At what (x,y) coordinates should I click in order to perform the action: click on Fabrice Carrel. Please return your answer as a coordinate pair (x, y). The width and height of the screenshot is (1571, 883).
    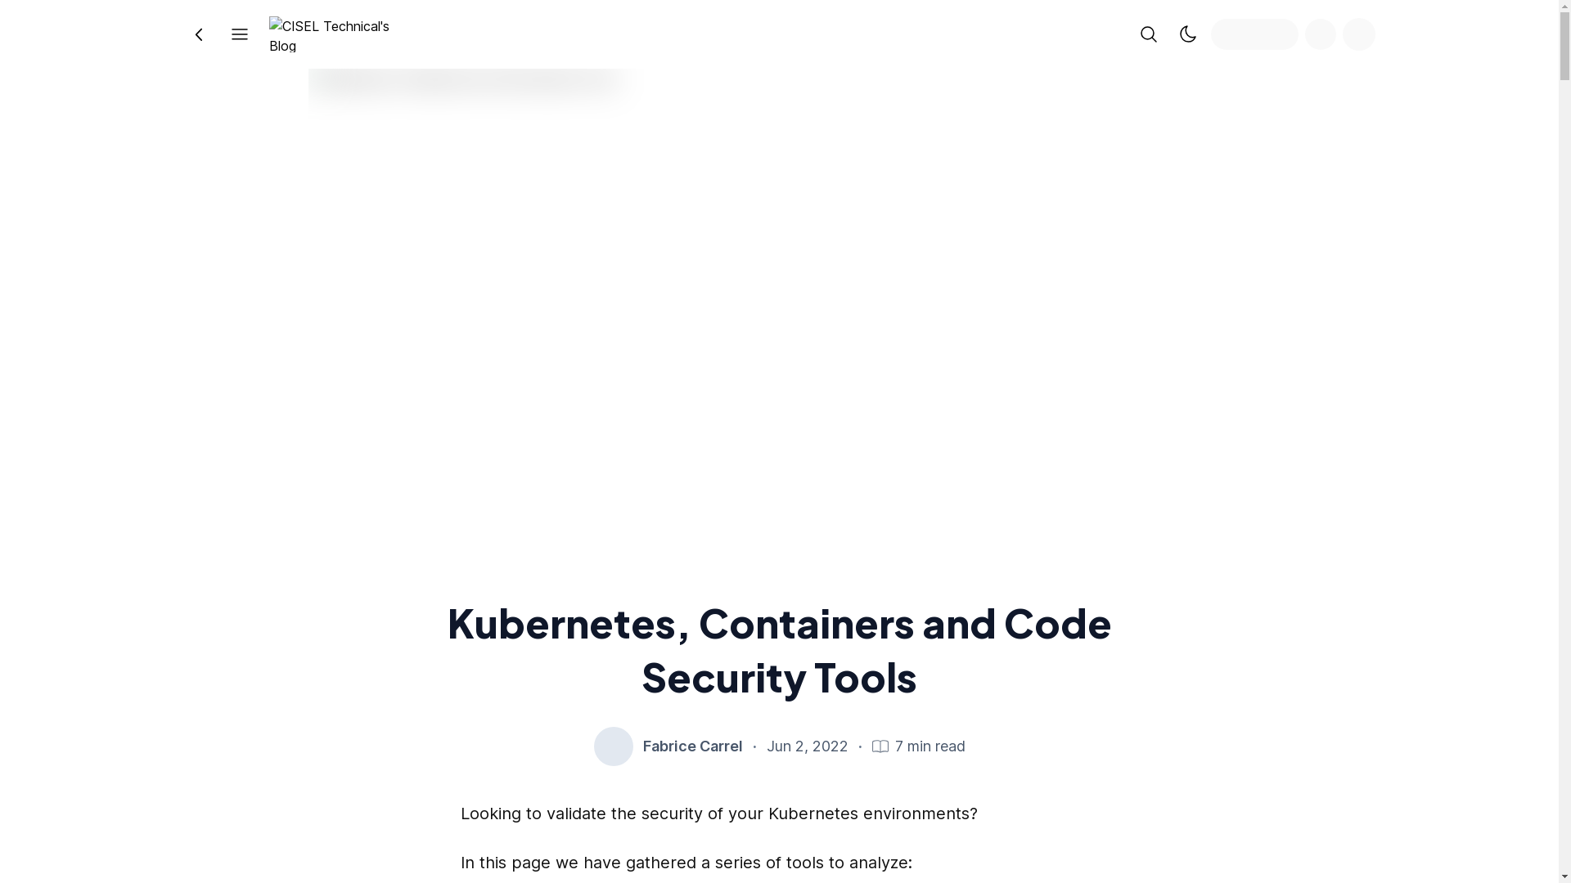
    Looking at the image, I should click on (693, 746).